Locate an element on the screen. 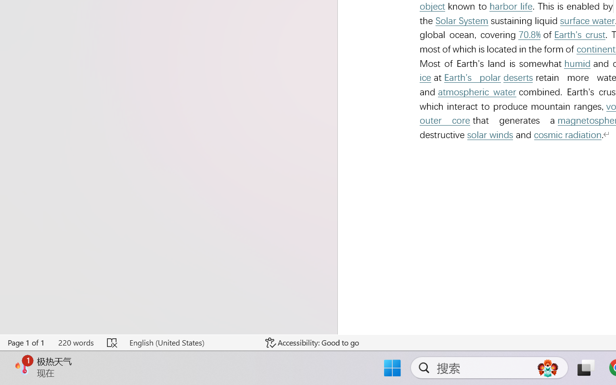 The image size is (616, 385). 70.8% is located at coordinates (529, 35).